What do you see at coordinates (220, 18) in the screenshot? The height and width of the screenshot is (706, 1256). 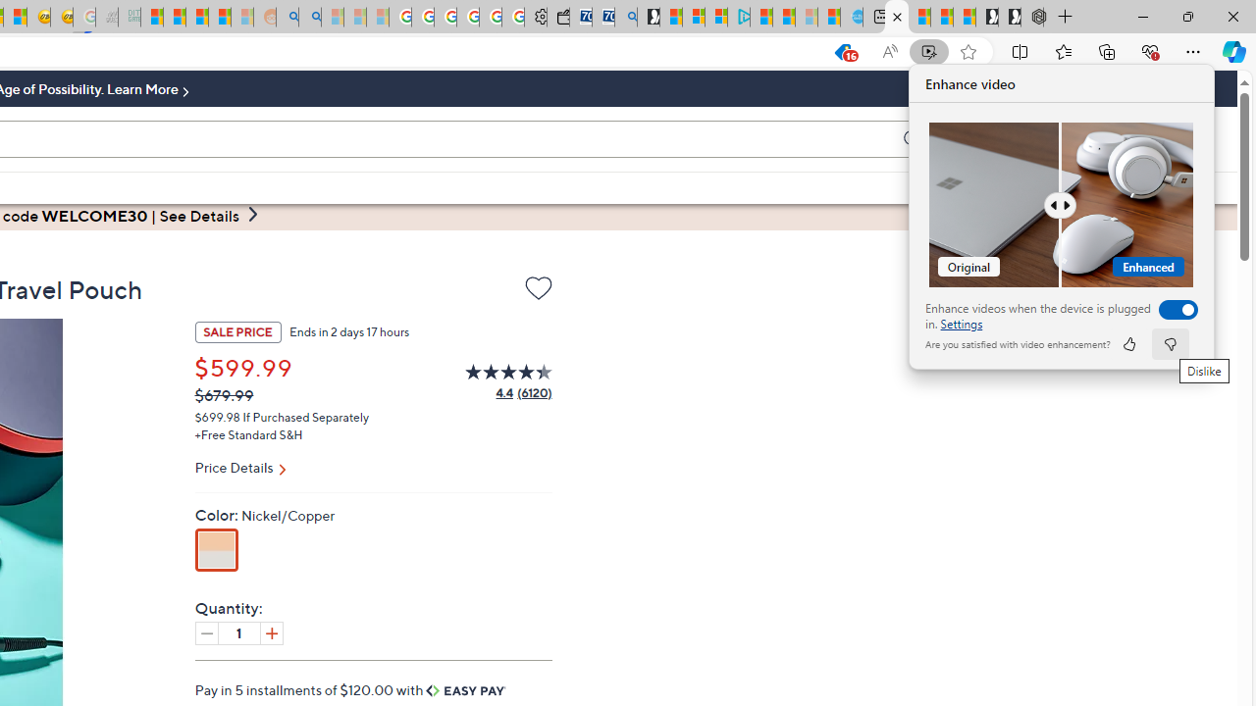 I see `Student Loan Update: Forgiveness Program Ends This Month` at bounding box center [220, 18].